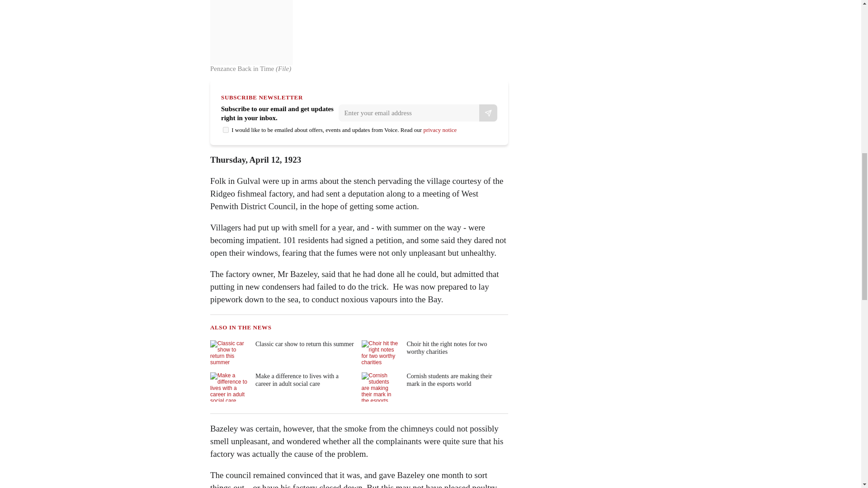 The height and width of the screenshot is (488, 868). What do you see at coordinates (439, 129) in the screenshot?
I see `privacy notice` at bounding box center [439, 129].